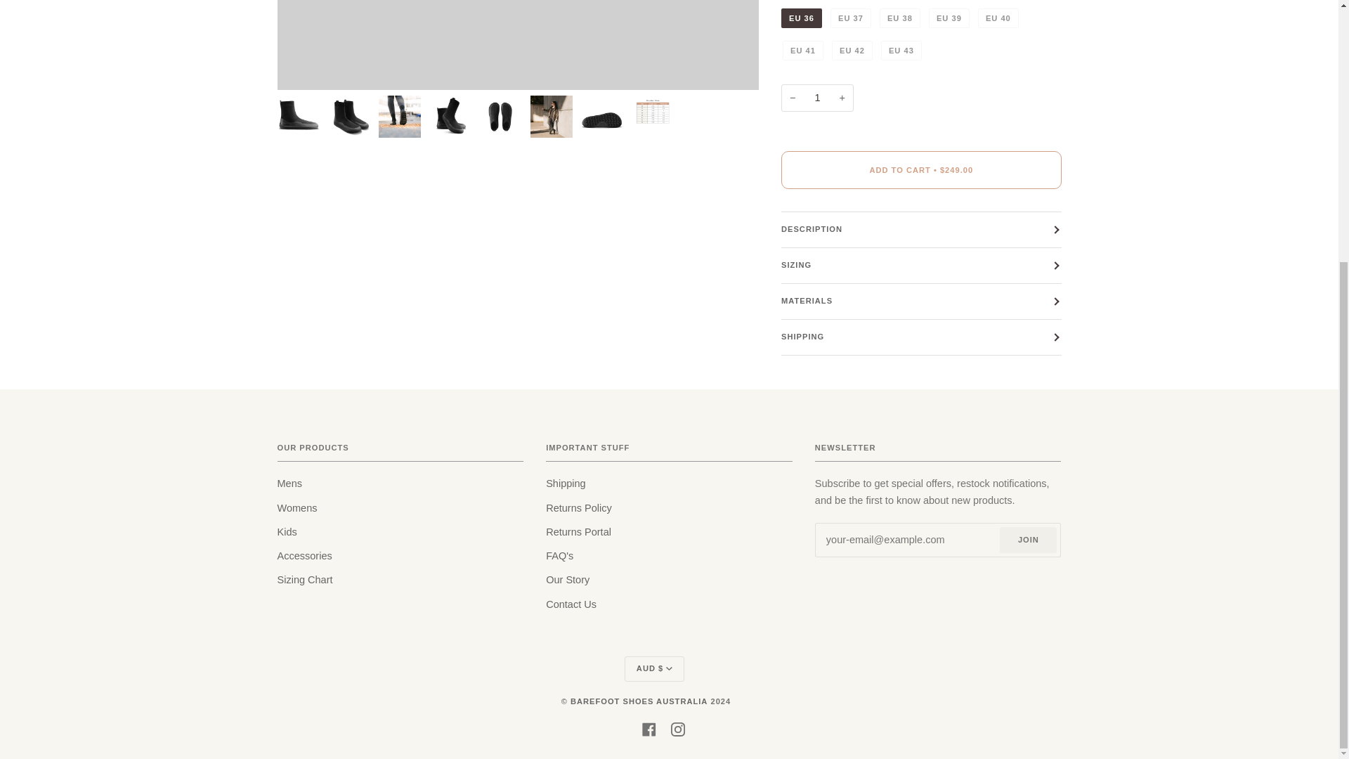 The width and height of the screenshot is (1349, 759). I want to click on Facebook, so click(649, 729).